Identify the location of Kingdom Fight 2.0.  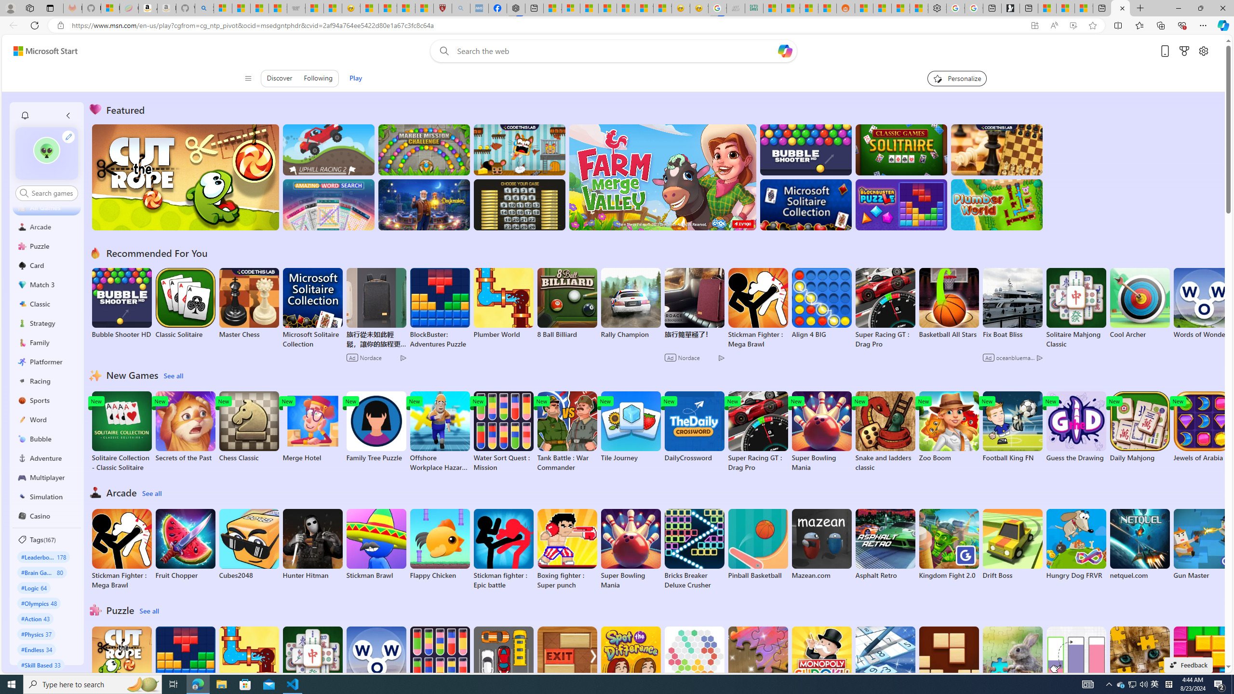
(949, 544).